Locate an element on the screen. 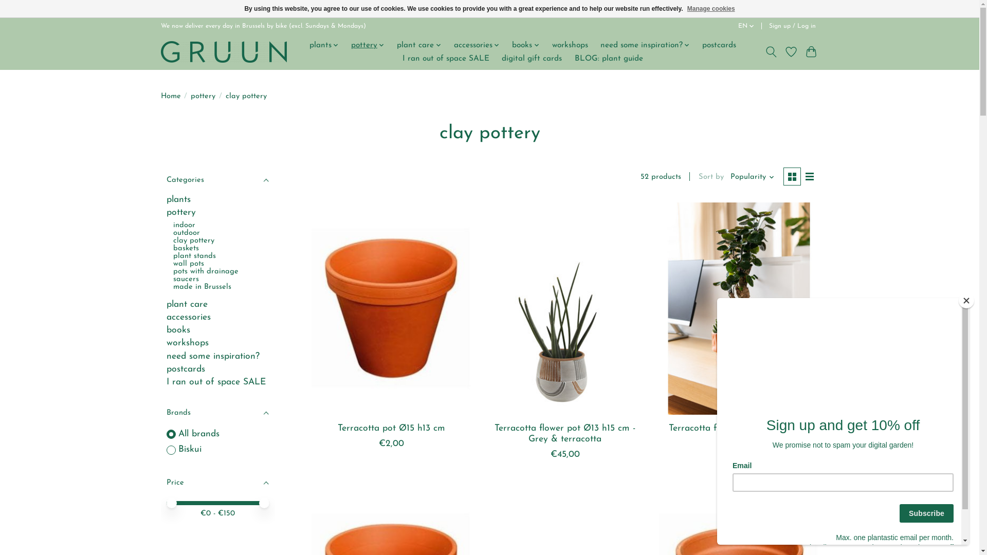  outdoor is located at coordinates (187, 233).